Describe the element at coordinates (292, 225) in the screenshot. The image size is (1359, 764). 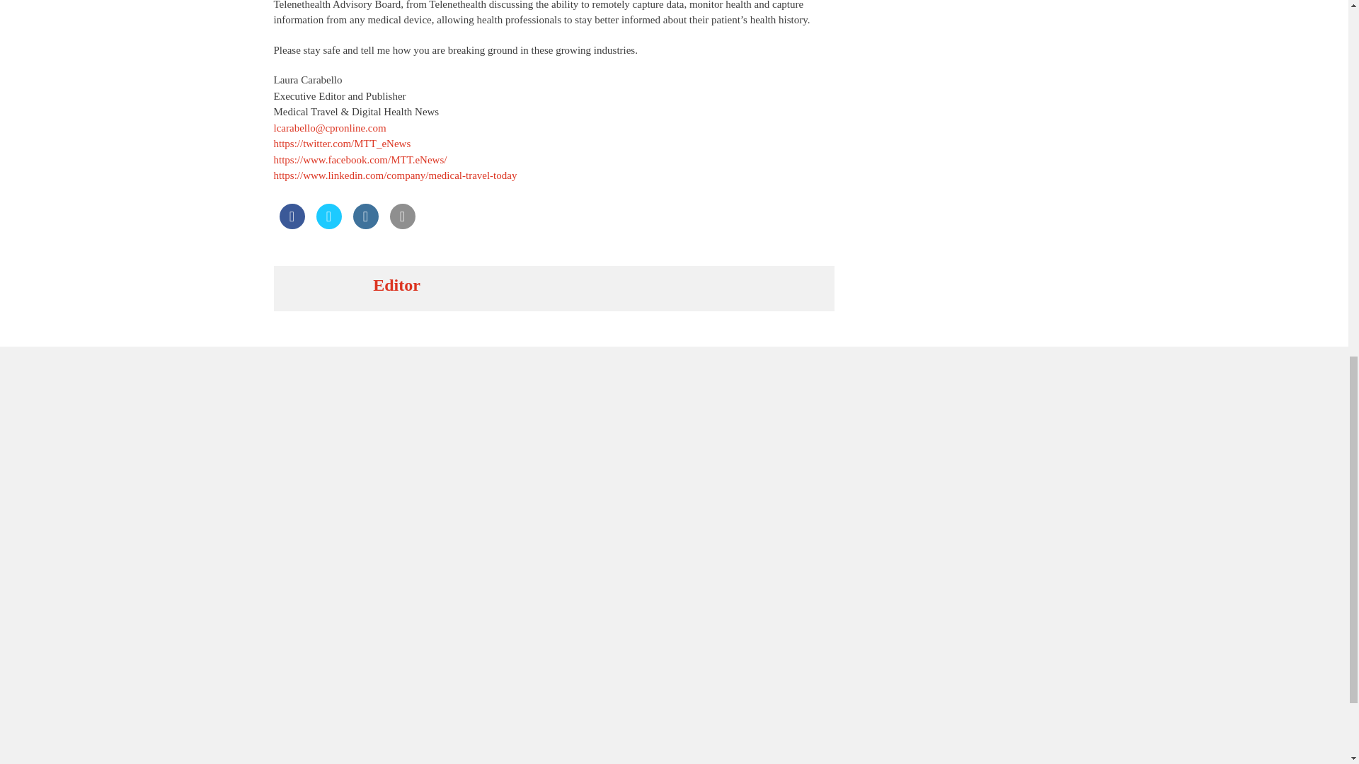
I see `Share on Facebook` at that location.